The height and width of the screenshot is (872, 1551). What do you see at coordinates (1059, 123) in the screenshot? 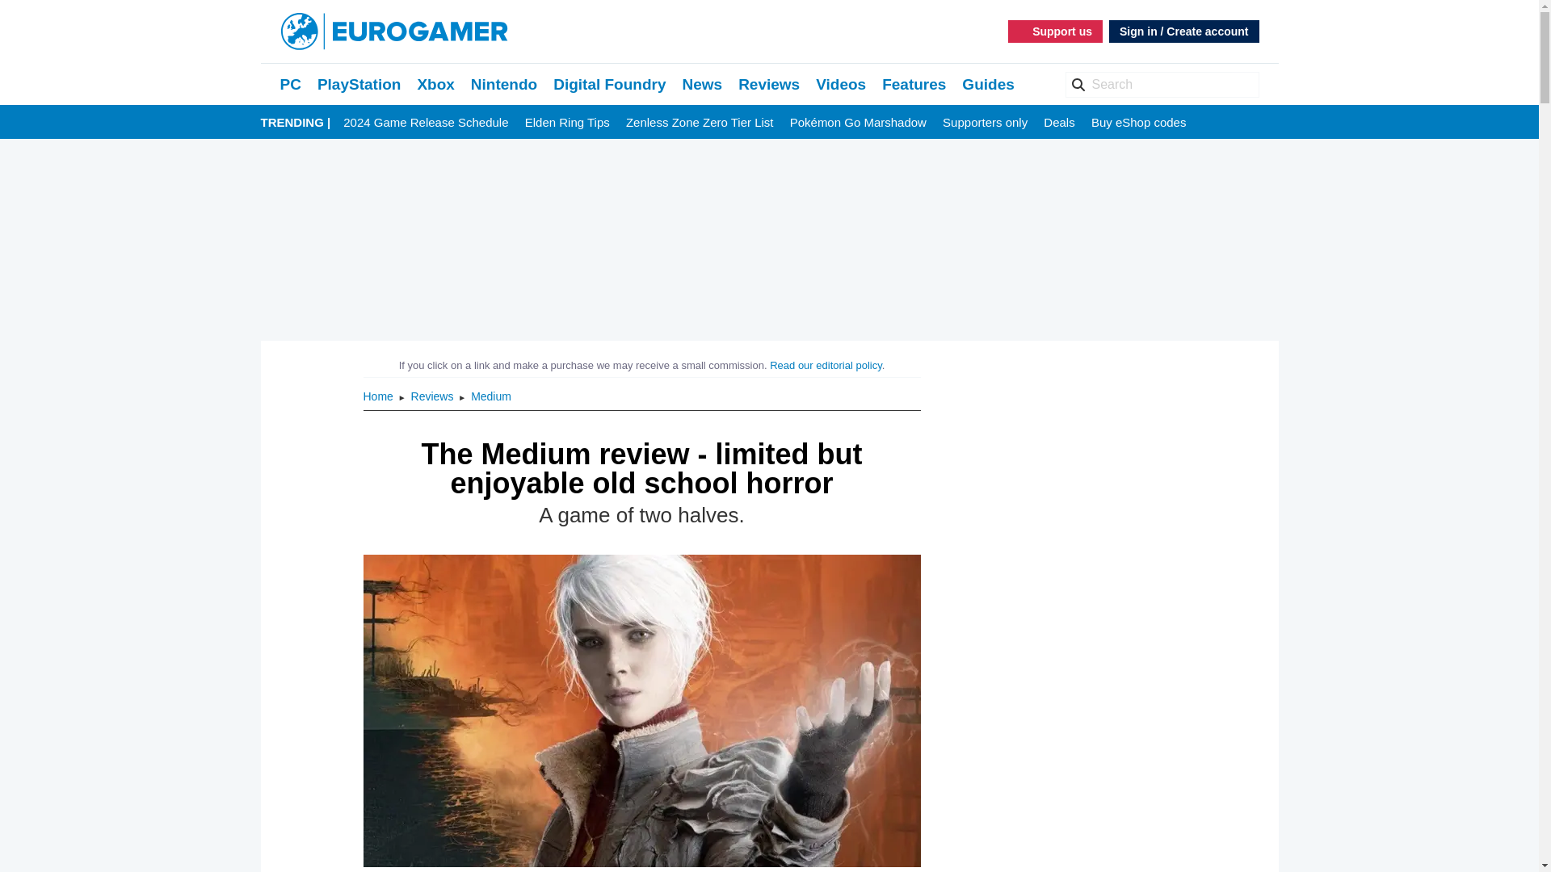
I see `Deals` at bounding box center [1059, 123].